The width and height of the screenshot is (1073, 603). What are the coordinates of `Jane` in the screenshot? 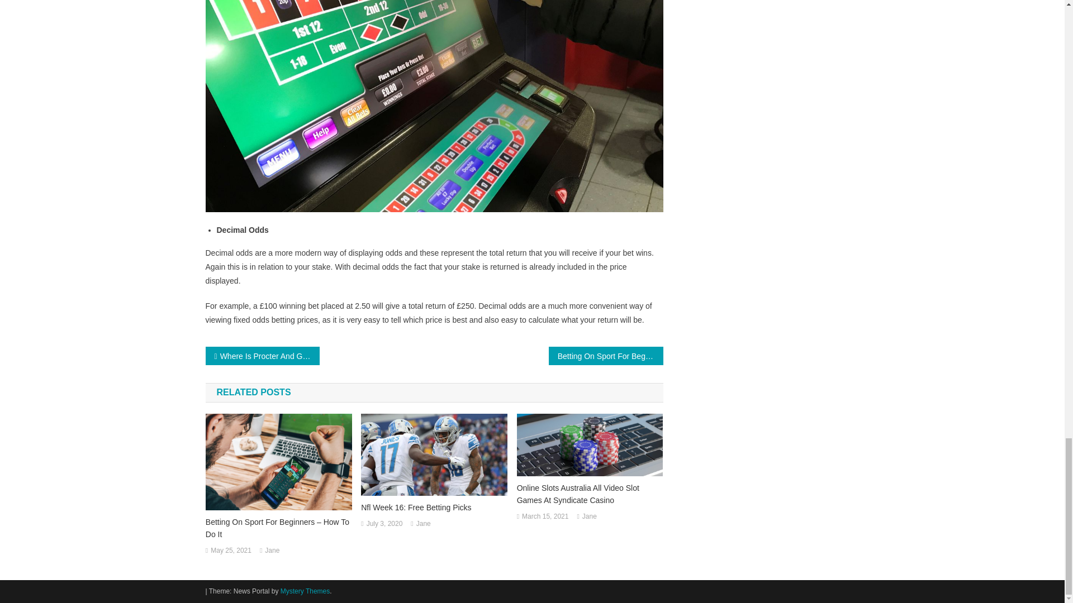 It's located at (589, 517).